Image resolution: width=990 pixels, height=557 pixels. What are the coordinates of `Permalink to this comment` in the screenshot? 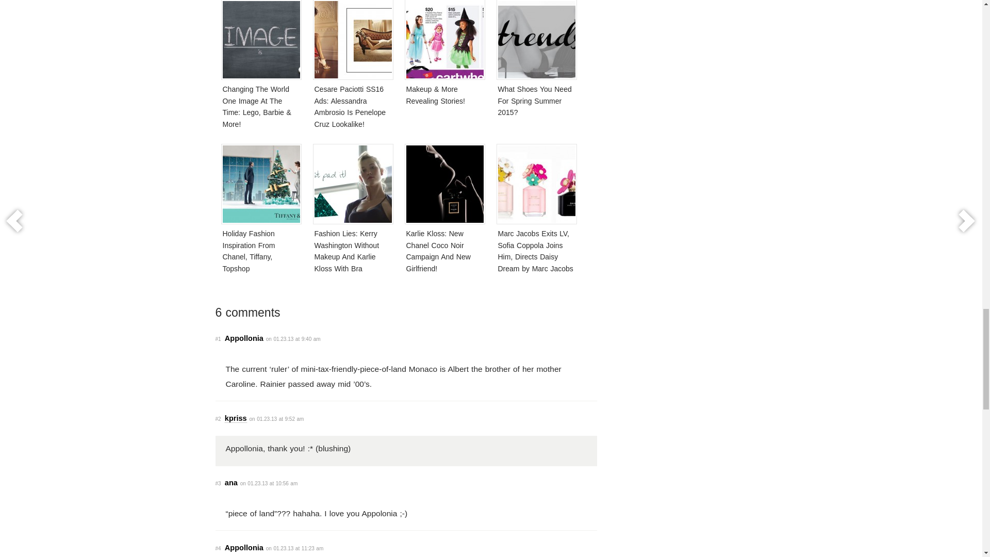 It's located at (218, 549).